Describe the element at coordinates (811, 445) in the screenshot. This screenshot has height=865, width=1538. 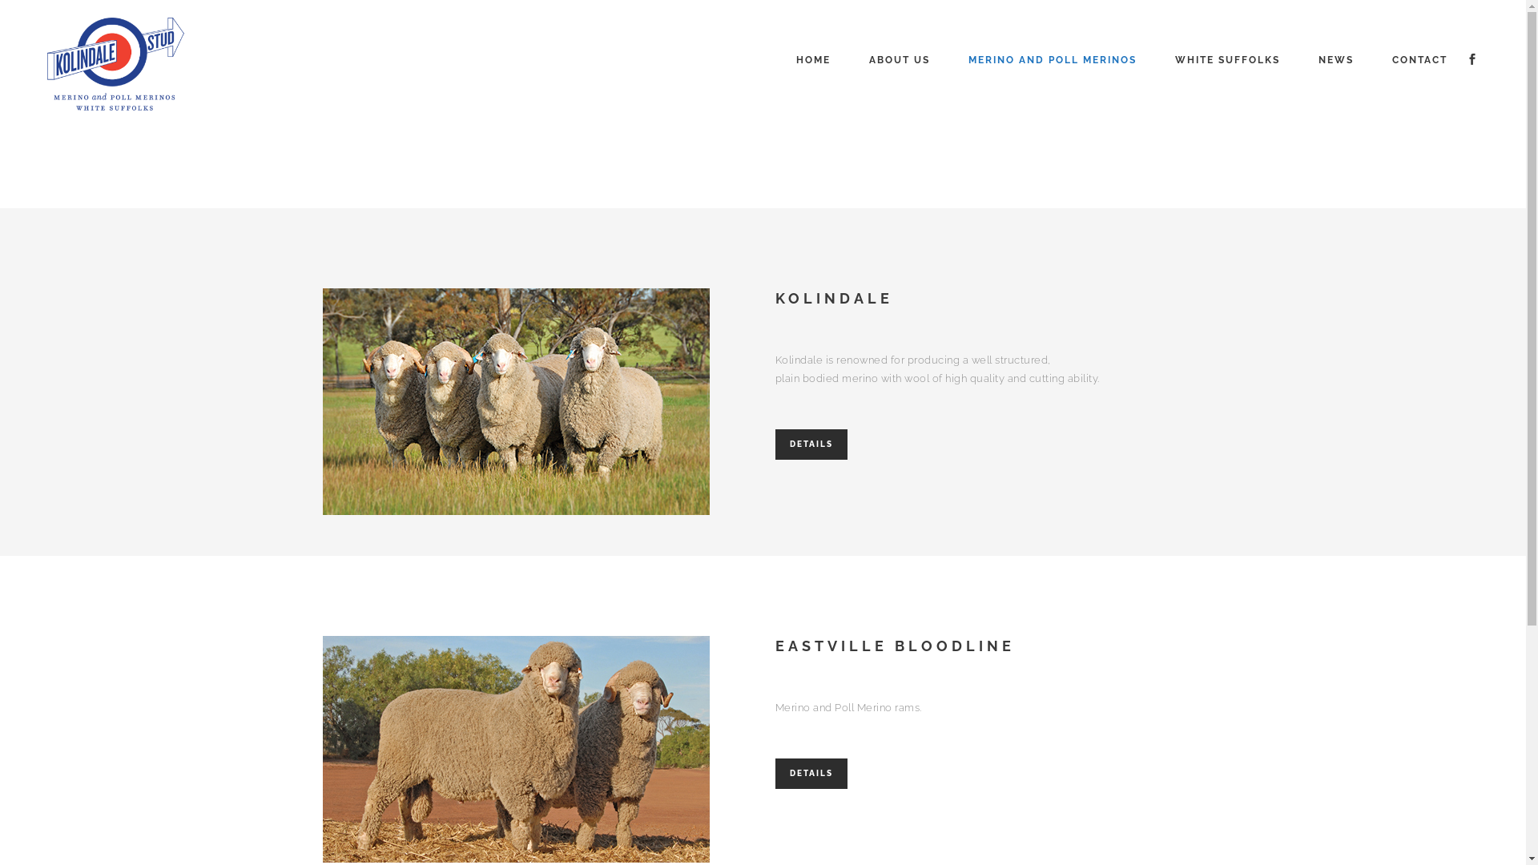
I see `DETAILS` at that location.